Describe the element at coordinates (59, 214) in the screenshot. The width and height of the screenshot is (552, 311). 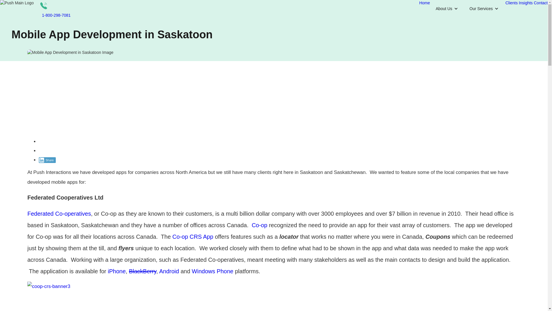
I see `Federated Co-op` at that location.